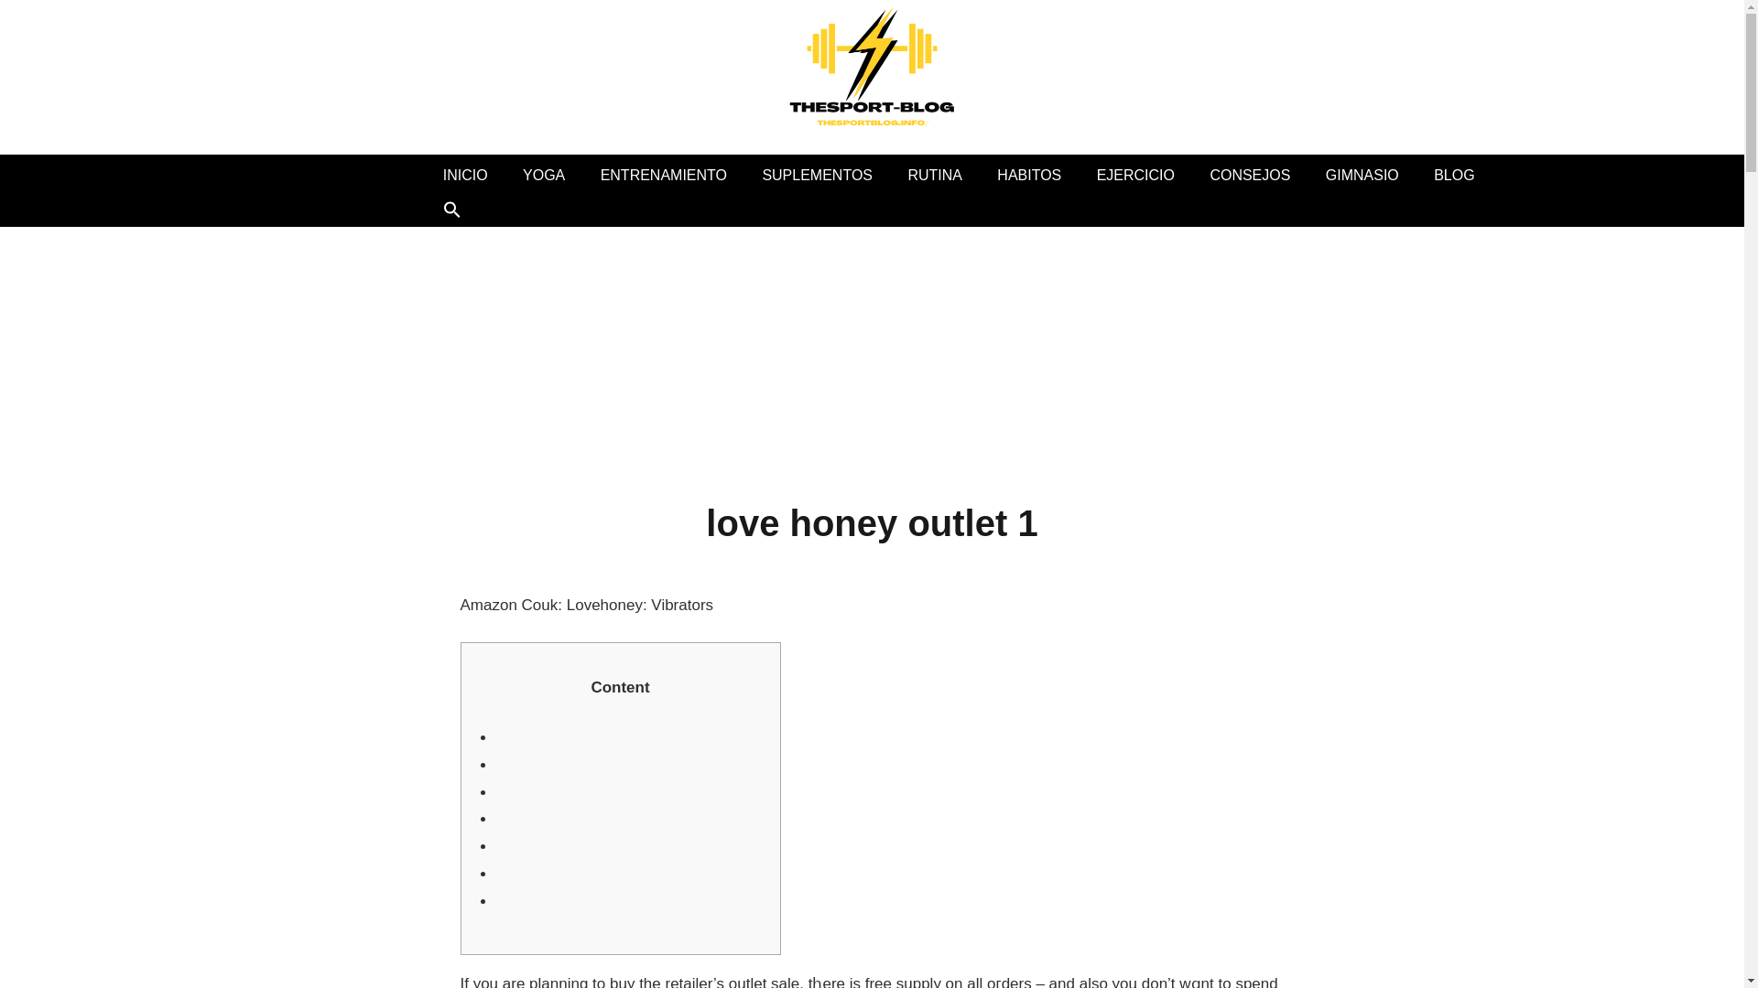 Image resolution: width=1758 pixels, height=988 pixels. What do you see at coordinates (544, 174) in the screenshot?
I see `YOGA` at bounding box center [544, 174].